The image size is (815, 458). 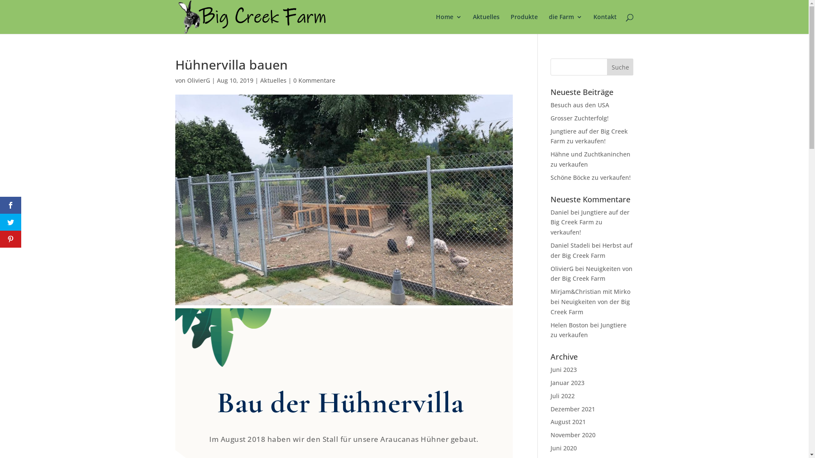 What do you see at coordinates (570, 245) in the screenshot?
I see `Daniel Stadeli` at bounding box center [570, 245].